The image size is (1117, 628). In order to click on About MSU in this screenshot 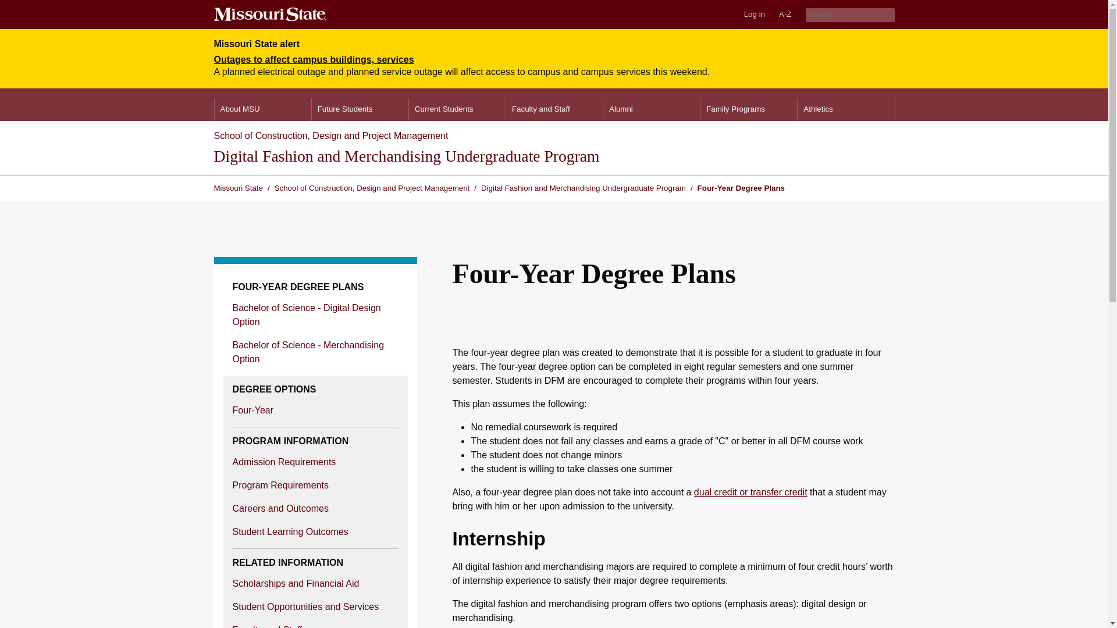, I will do `click(262, 109)`.